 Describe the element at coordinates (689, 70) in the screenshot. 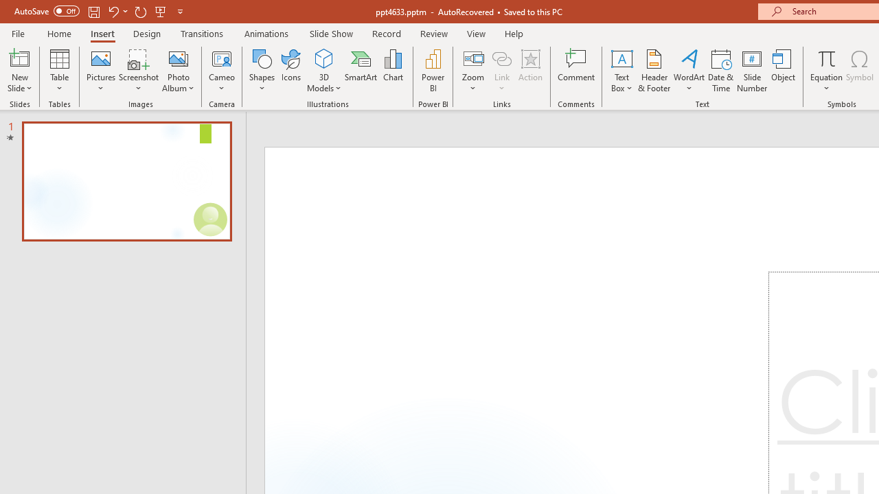

I see `WordArt` at that location.